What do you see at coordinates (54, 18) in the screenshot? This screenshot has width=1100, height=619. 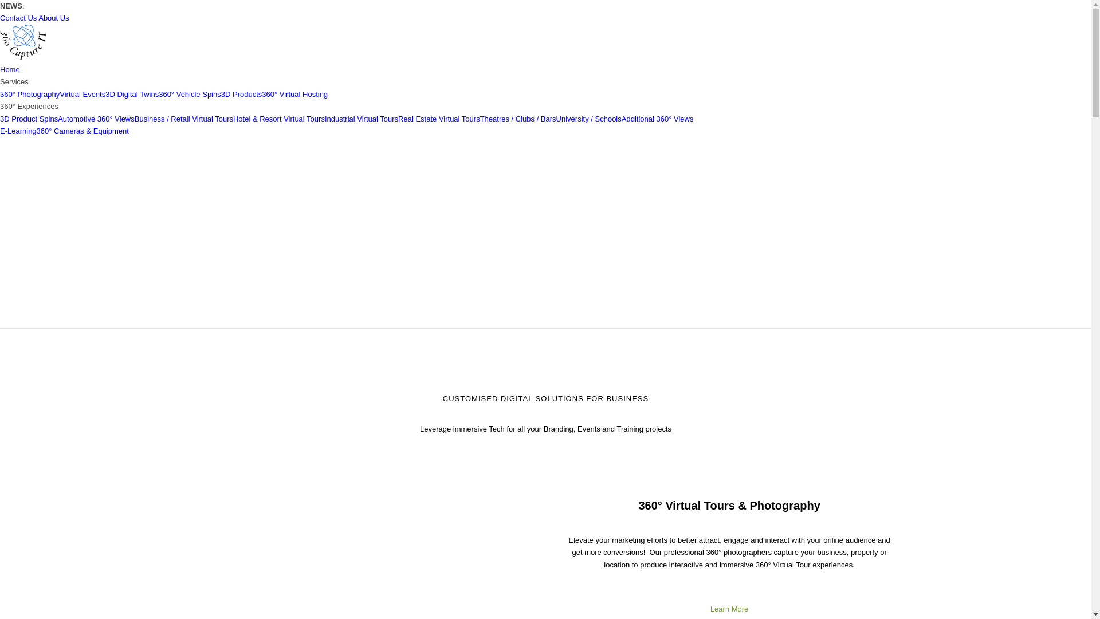 I see `About Us` at bounding box center [54, 18].